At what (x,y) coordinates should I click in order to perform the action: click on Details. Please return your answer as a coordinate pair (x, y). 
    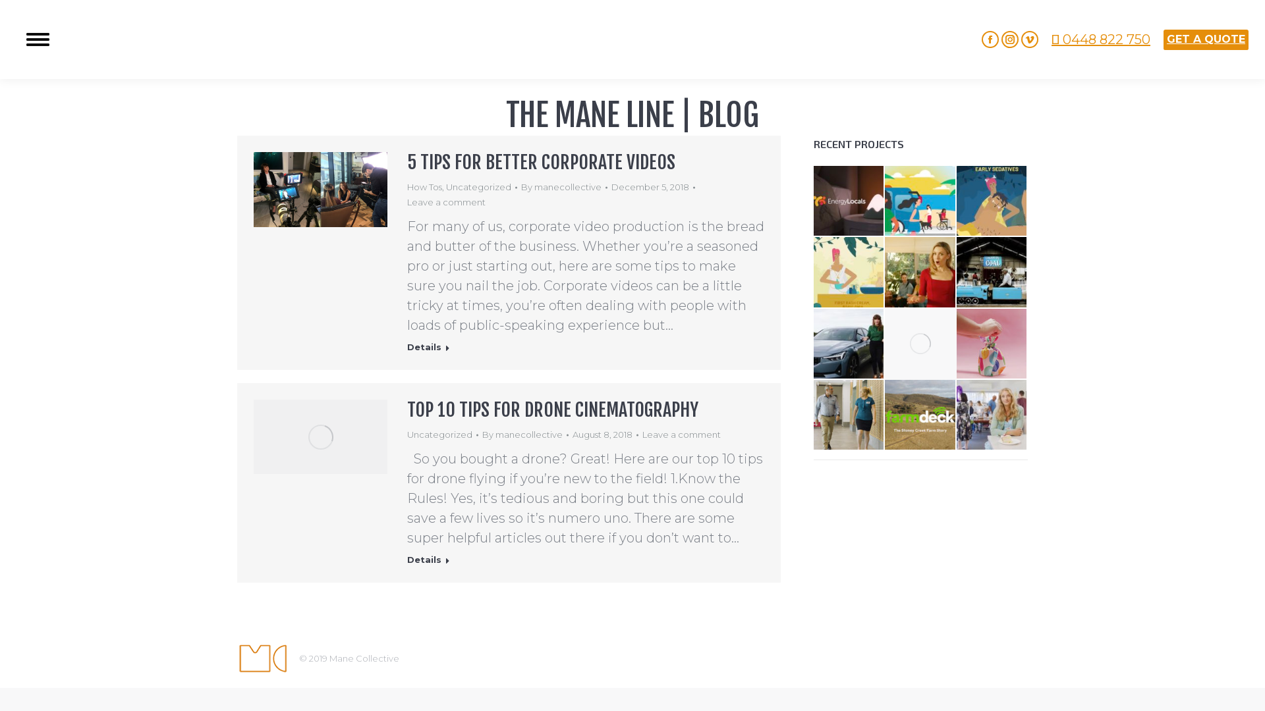
    Looking at the image, I should click on (428, 562).